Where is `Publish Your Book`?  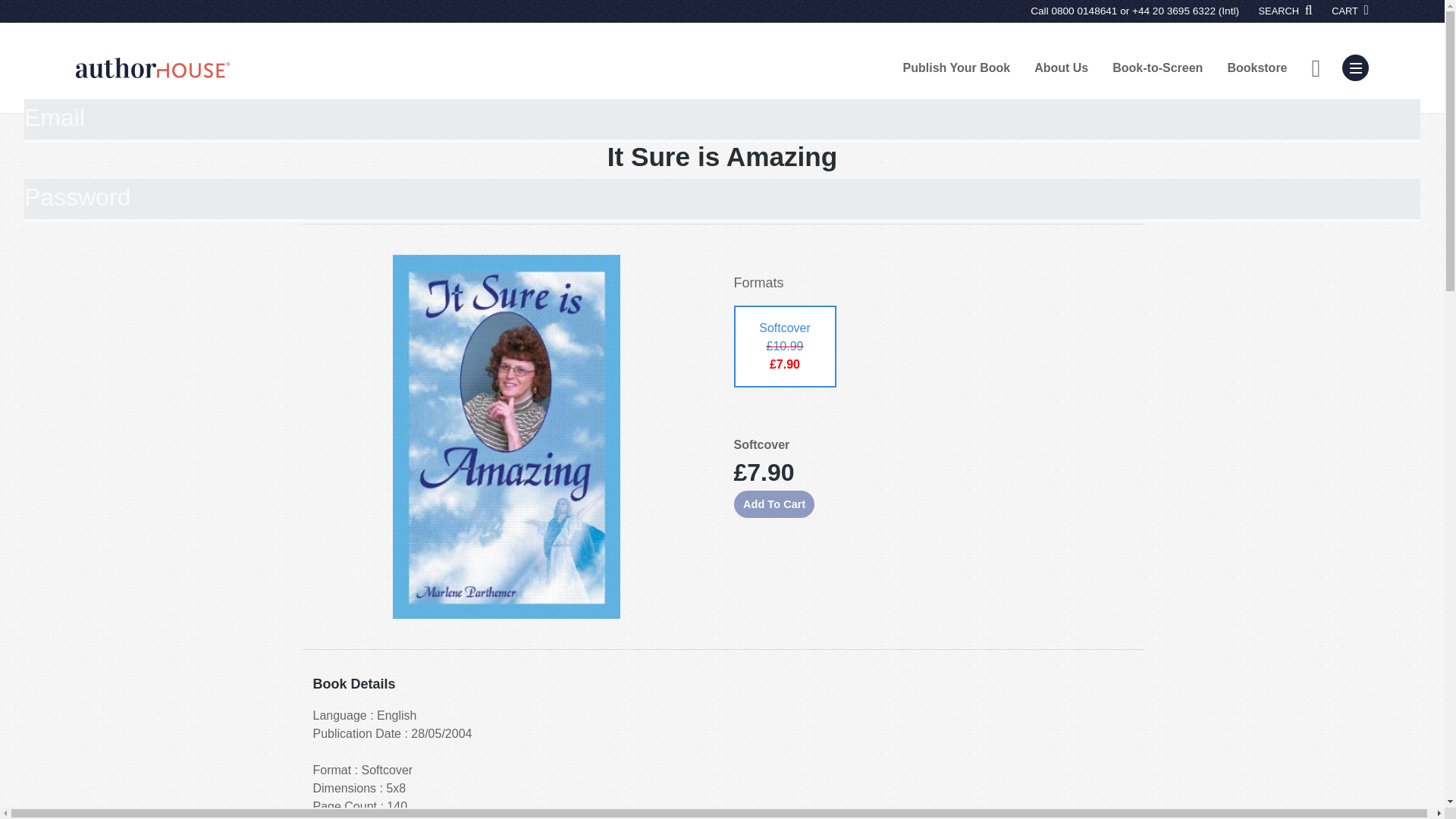
Publish Your Book is located at coordinates (957, 67).